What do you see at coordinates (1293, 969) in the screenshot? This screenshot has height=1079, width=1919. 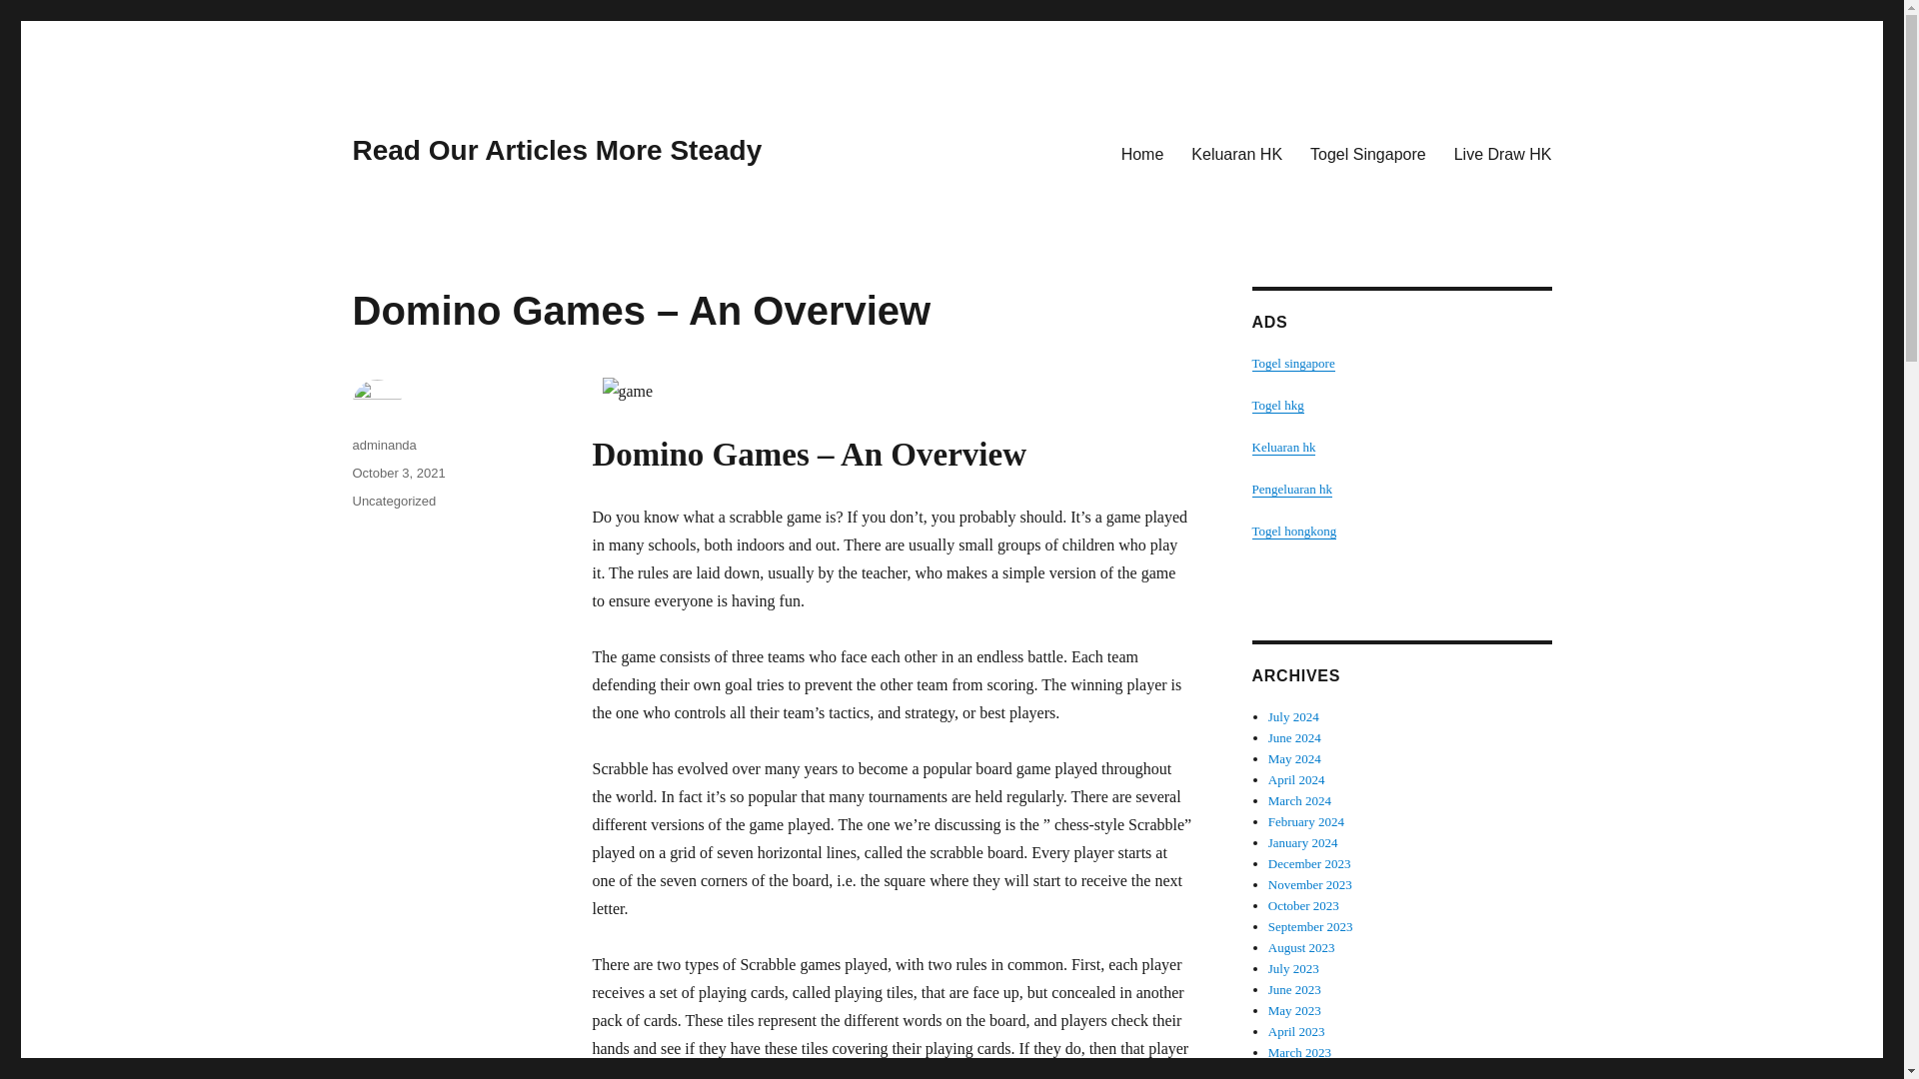 I see `July 2023` at bounding box center [1293, 969].